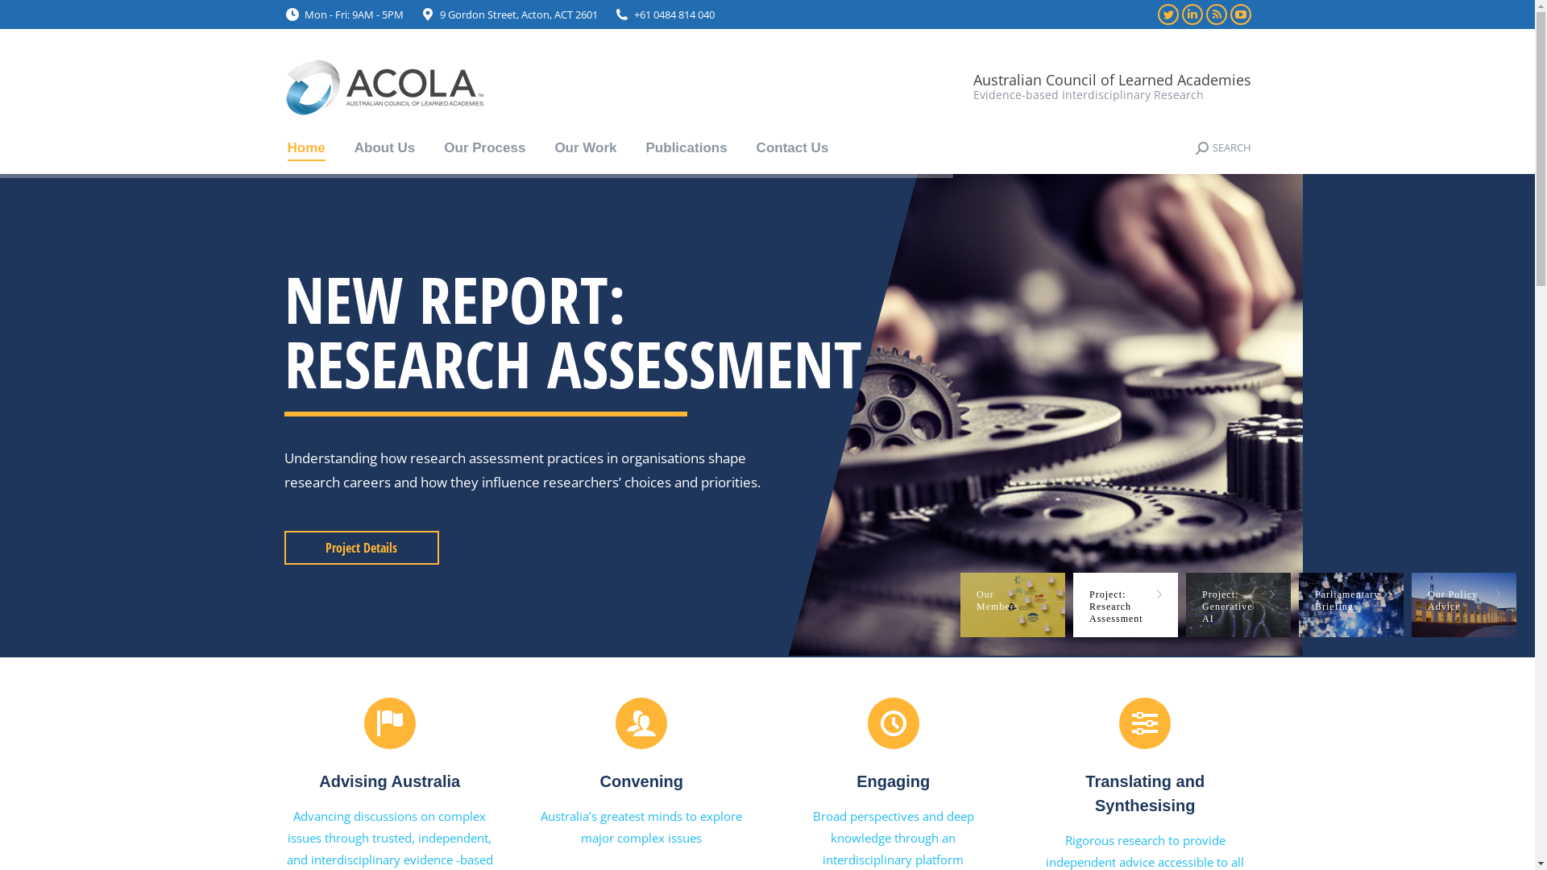  Describe the element at coordinates (1192, 14) in the screenshot. I see `Linkedin page opens in new window` at that location.